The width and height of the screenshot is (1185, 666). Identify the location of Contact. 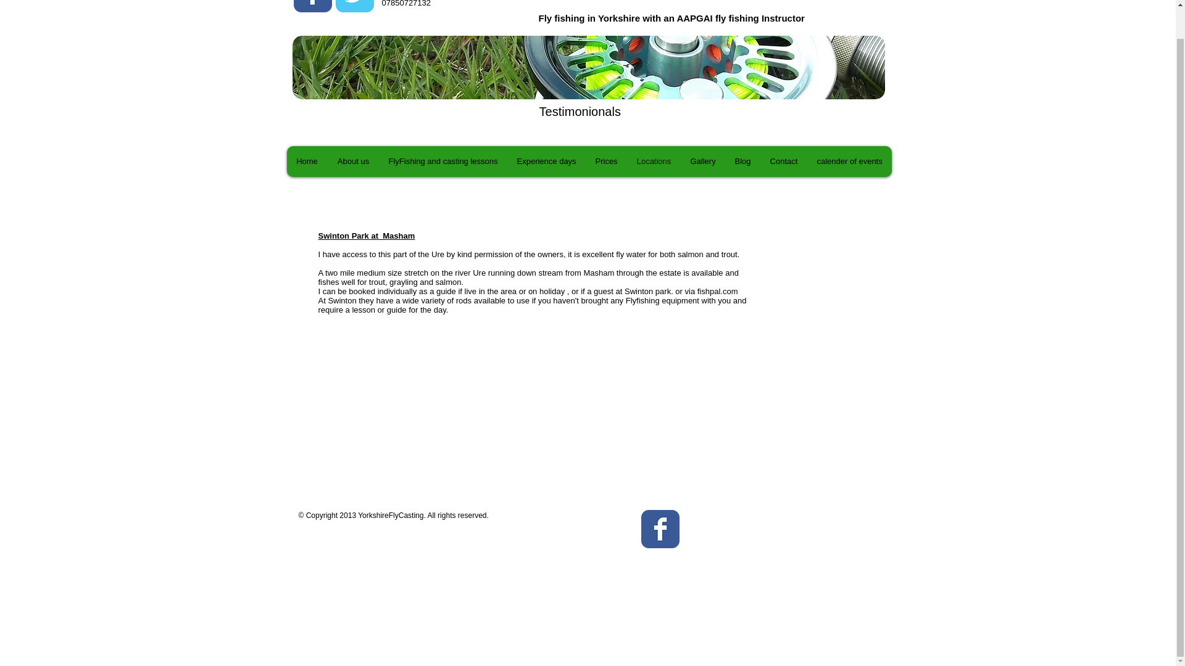
(784, 162).